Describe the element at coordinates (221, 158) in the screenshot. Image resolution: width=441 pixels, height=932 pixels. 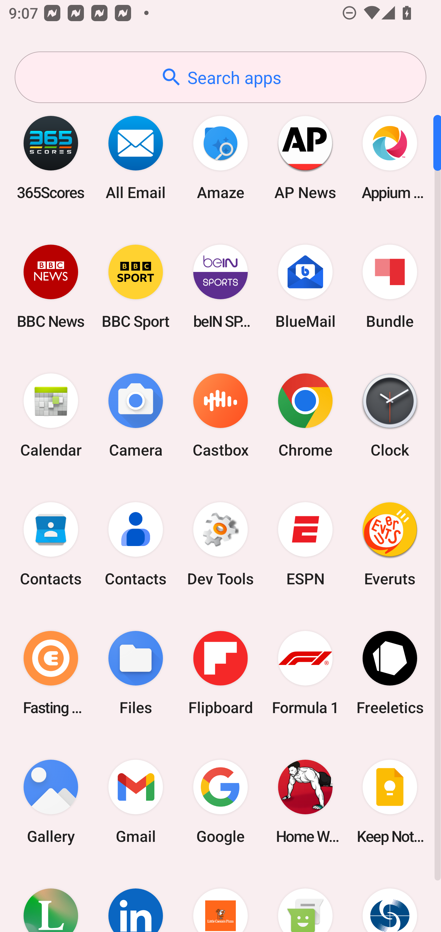
I see `Amaze` at that location.